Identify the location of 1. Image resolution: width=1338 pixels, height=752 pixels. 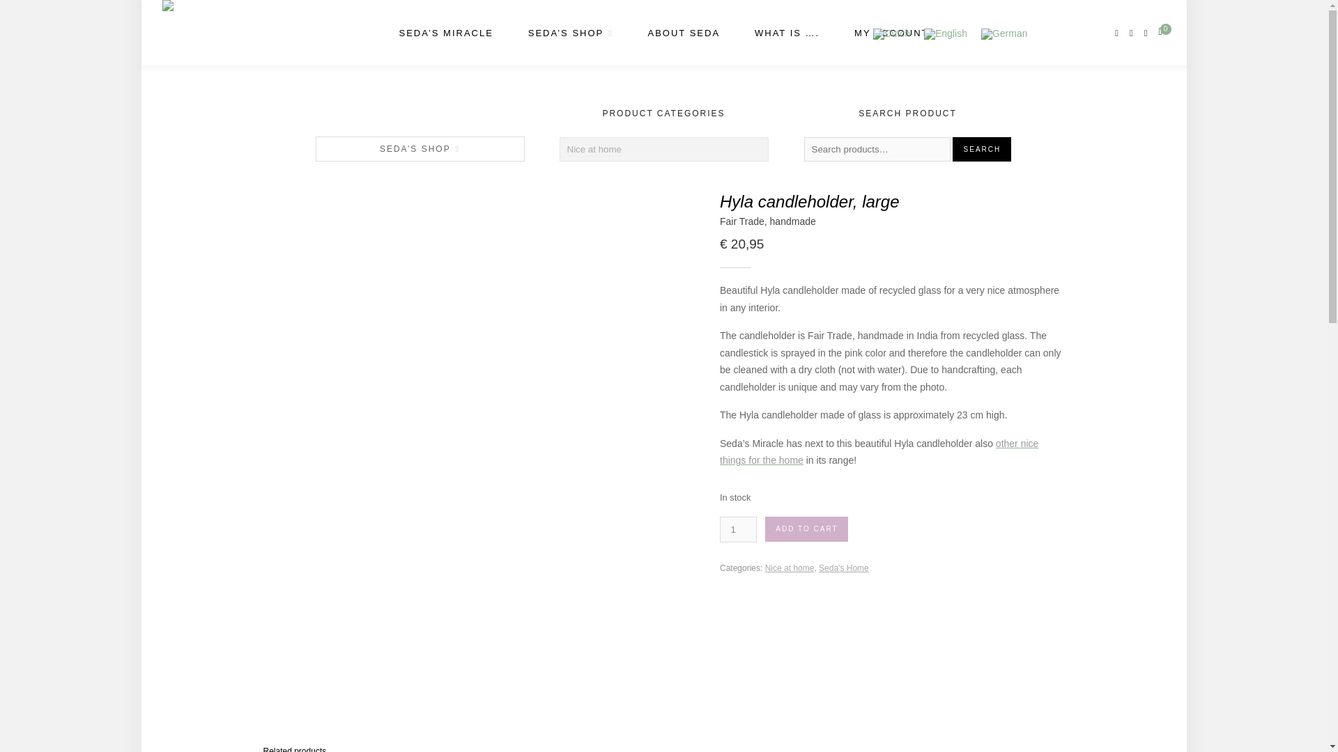
(738, 529).